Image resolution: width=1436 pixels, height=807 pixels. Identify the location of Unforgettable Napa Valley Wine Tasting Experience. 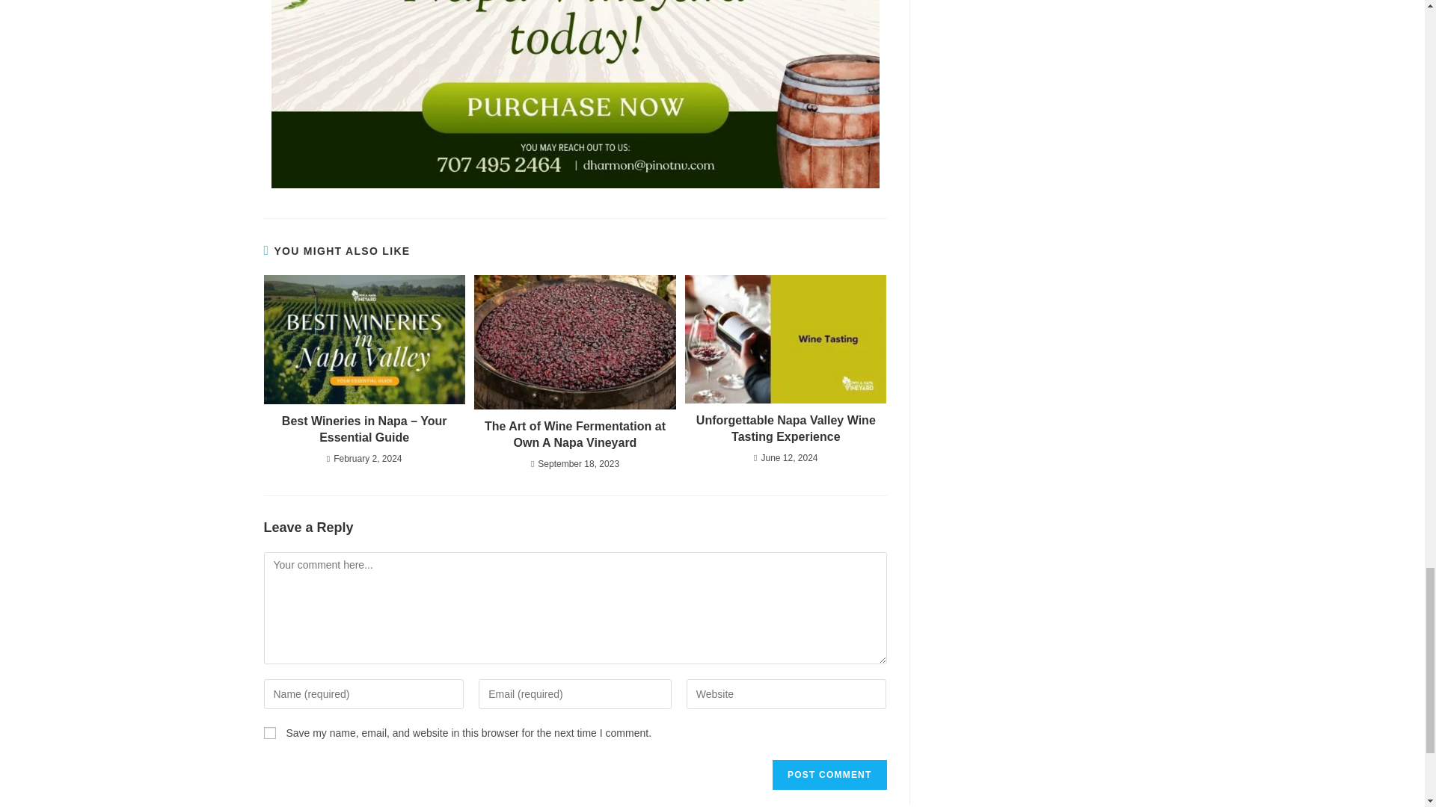
(785, 429).